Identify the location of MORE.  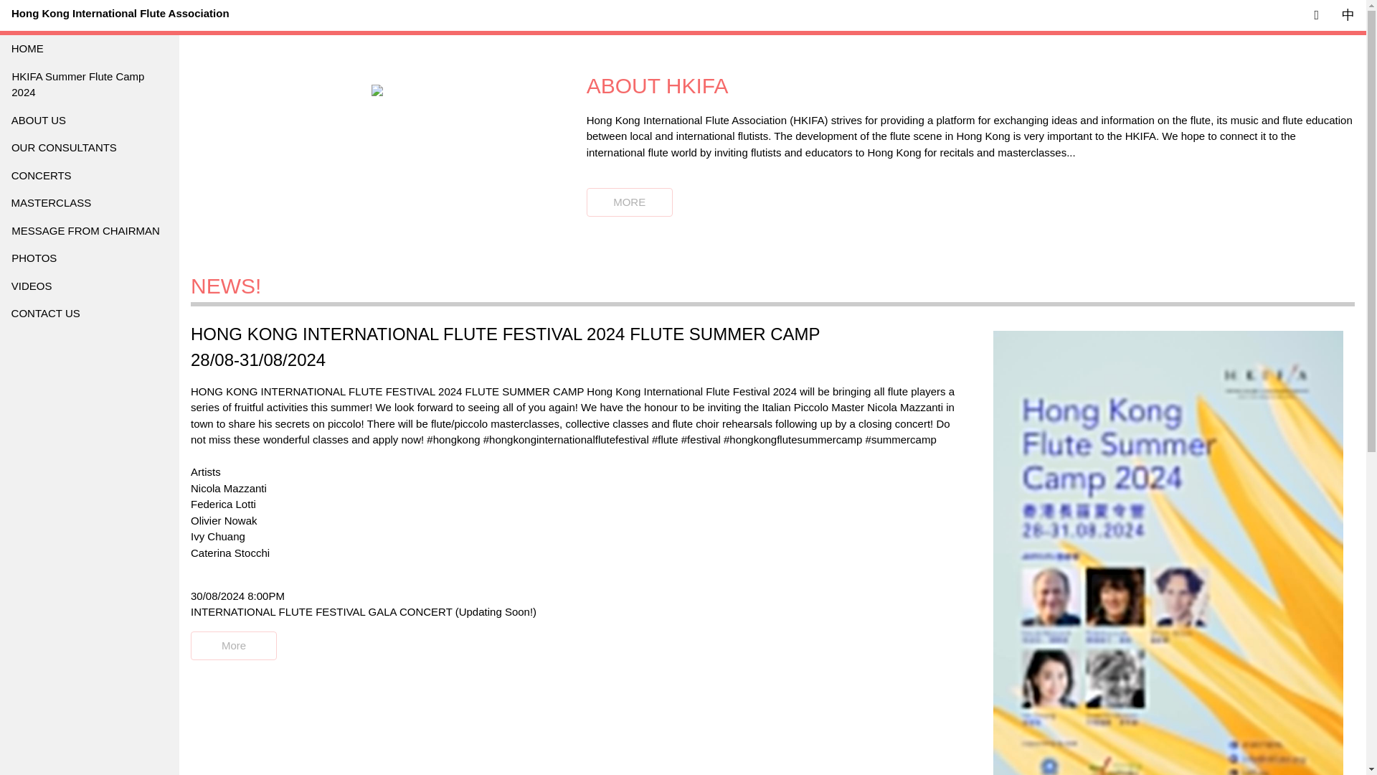
(629, 202).